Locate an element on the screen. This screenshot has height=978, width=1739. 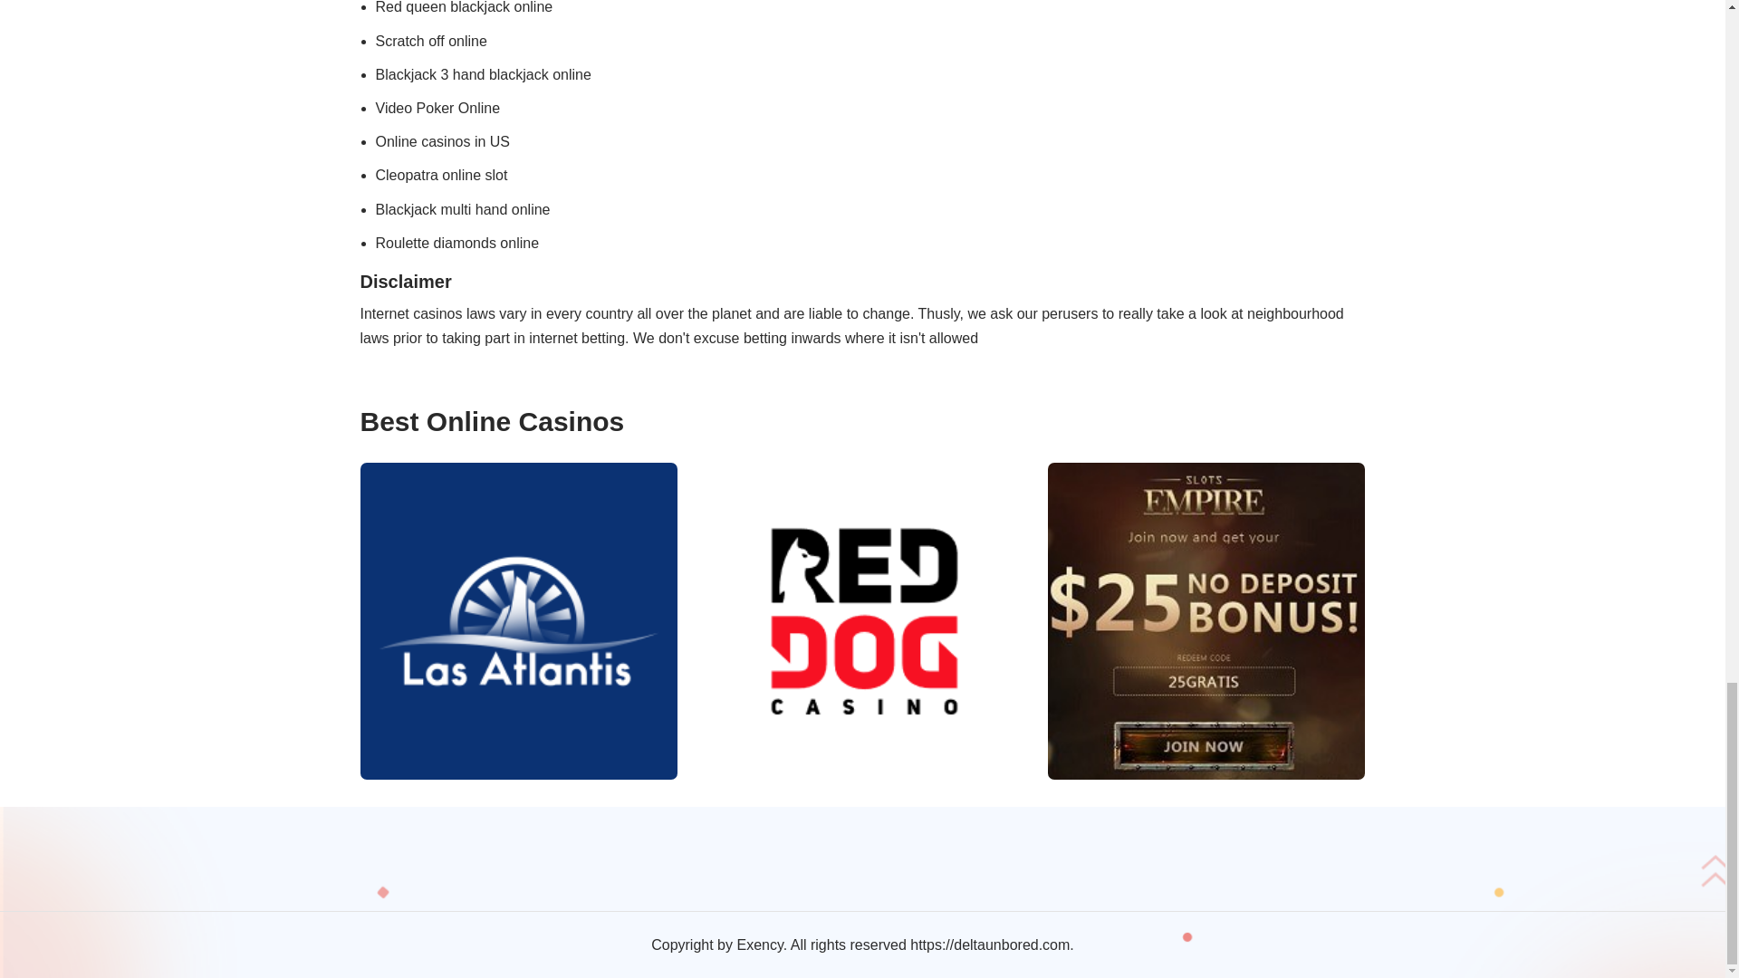
Online casinos in US is located at coordinates (442, 141).